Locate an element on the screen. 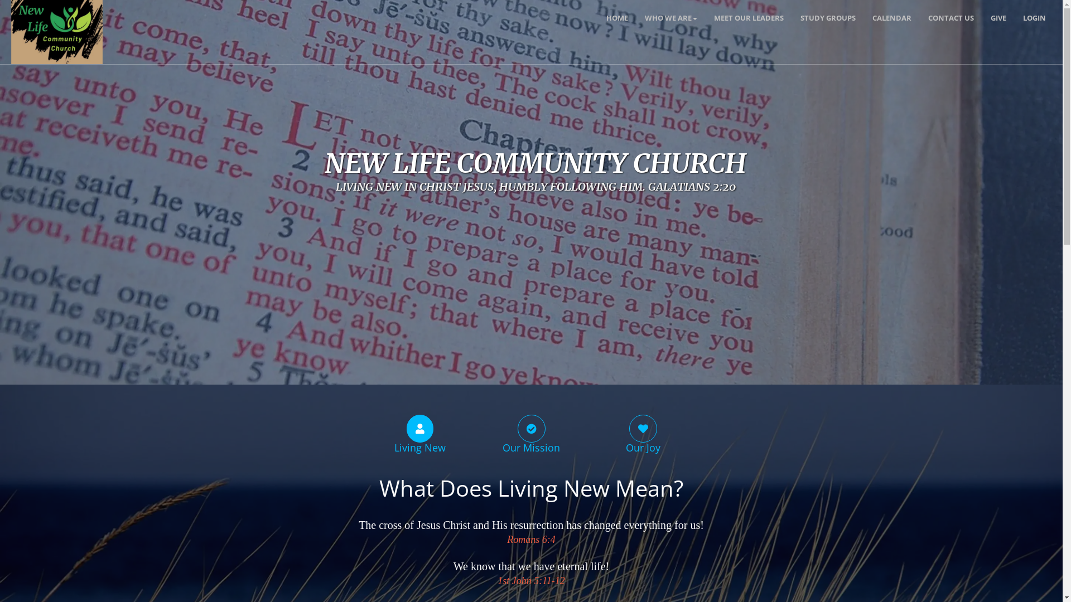 This screenshot has height=602, width=1071. CALENDAR is located at coordinates (892, 18).